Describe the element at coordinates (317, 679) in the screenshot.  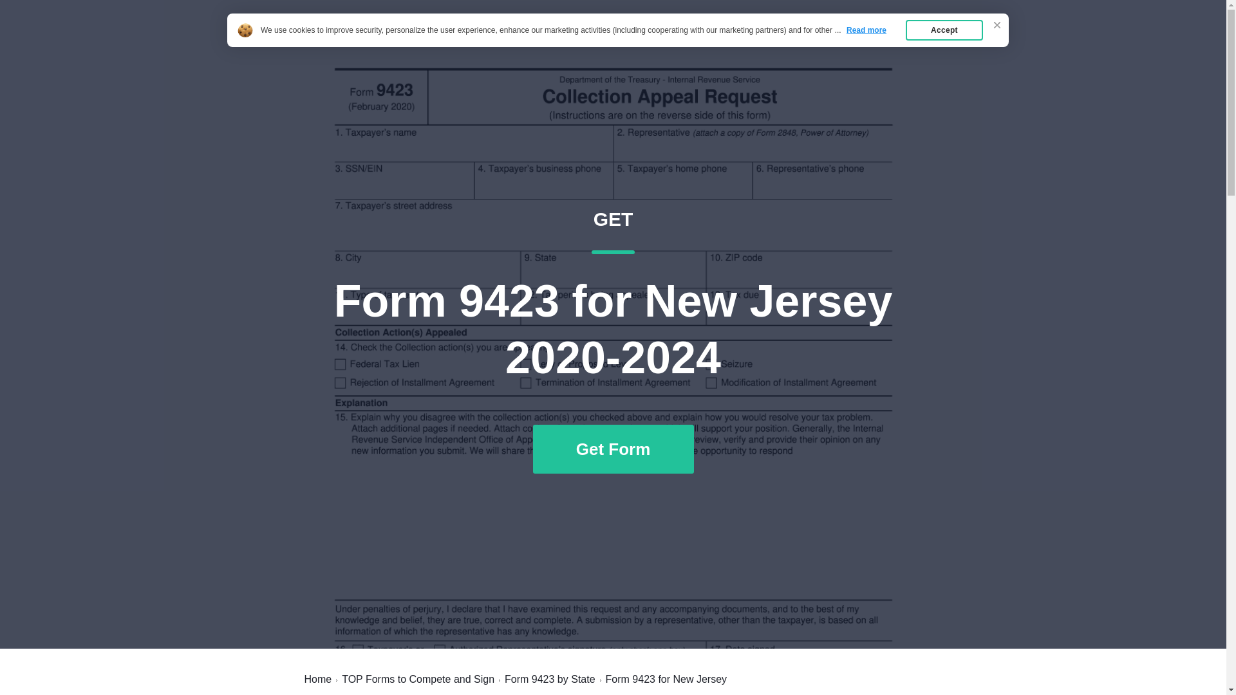
I see `Home` at that location.